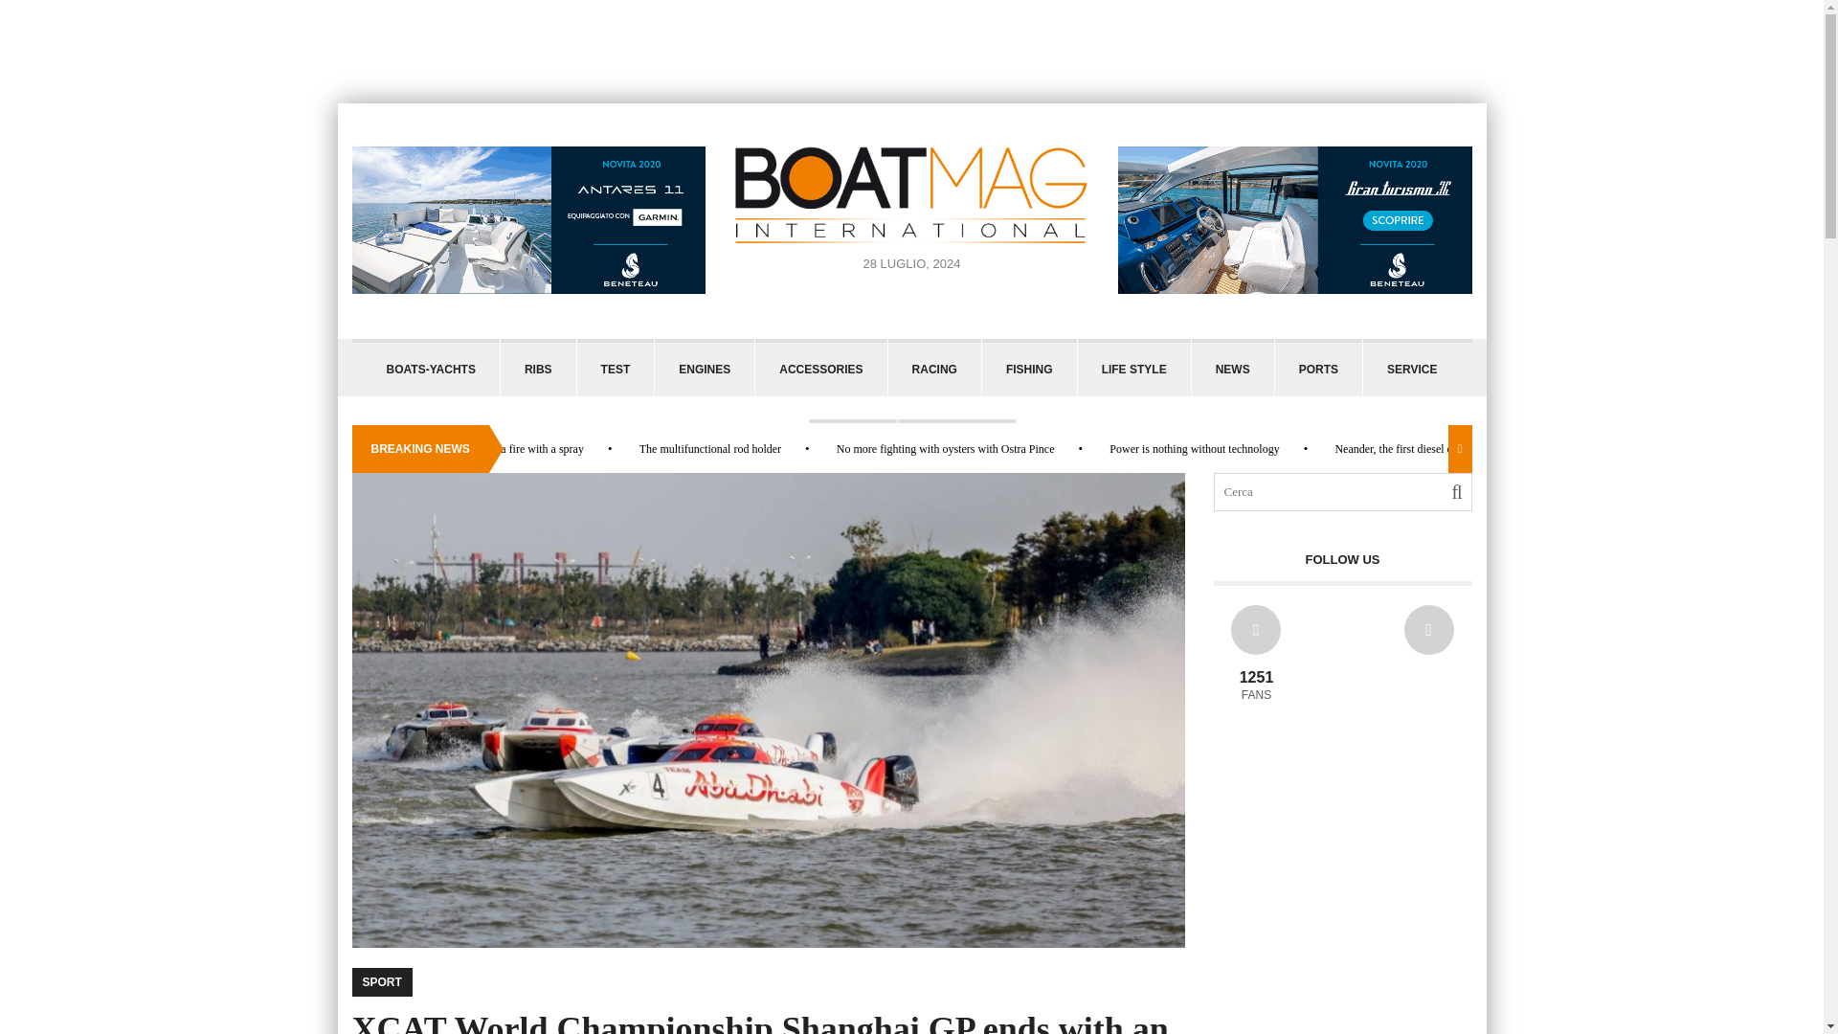  Describe the element at coordinates (852, 448) in the screenshot. I see `SPORT` at that location.